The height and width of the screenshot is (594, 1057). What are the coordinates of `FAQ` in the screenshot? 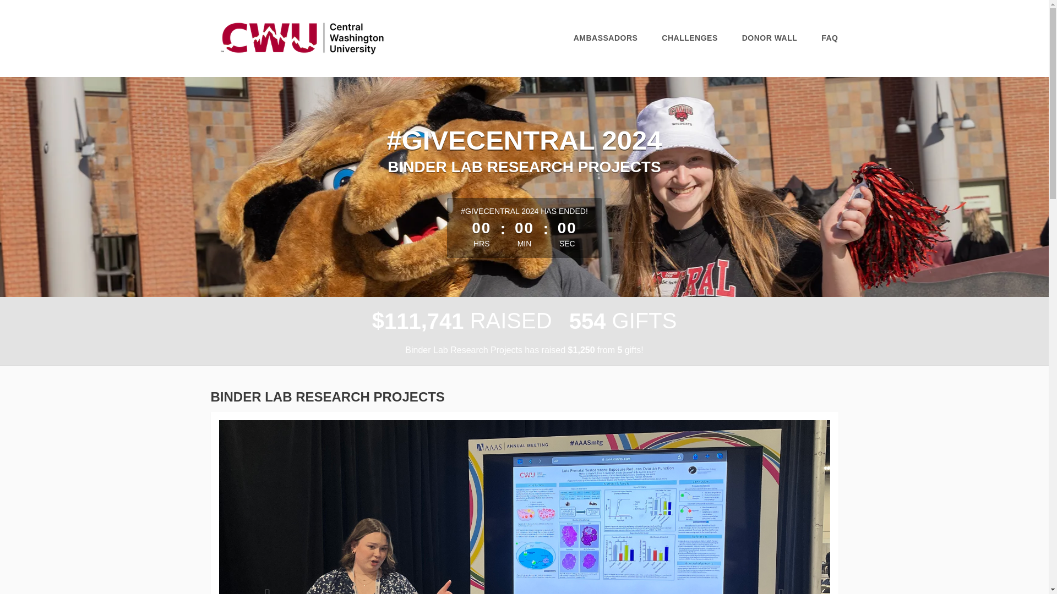 It's located at (829, 37).